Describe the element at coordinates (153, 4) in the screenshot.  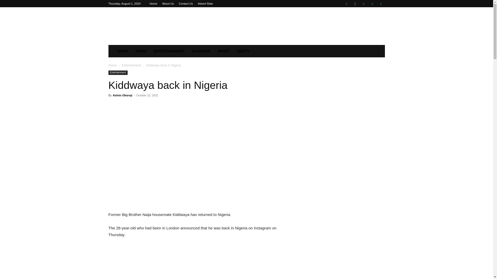
I see `Home` at that location.